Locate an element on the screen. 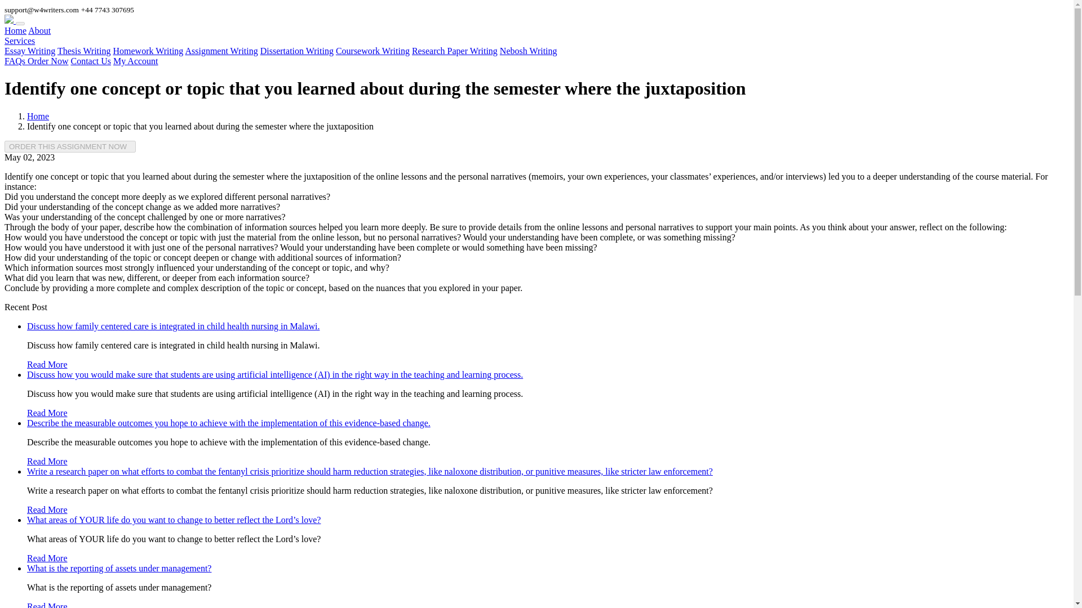 Image resolution: width=1082 pixels, height=608 pixels. Research Paper Writing is located at coordinates (455, 51).